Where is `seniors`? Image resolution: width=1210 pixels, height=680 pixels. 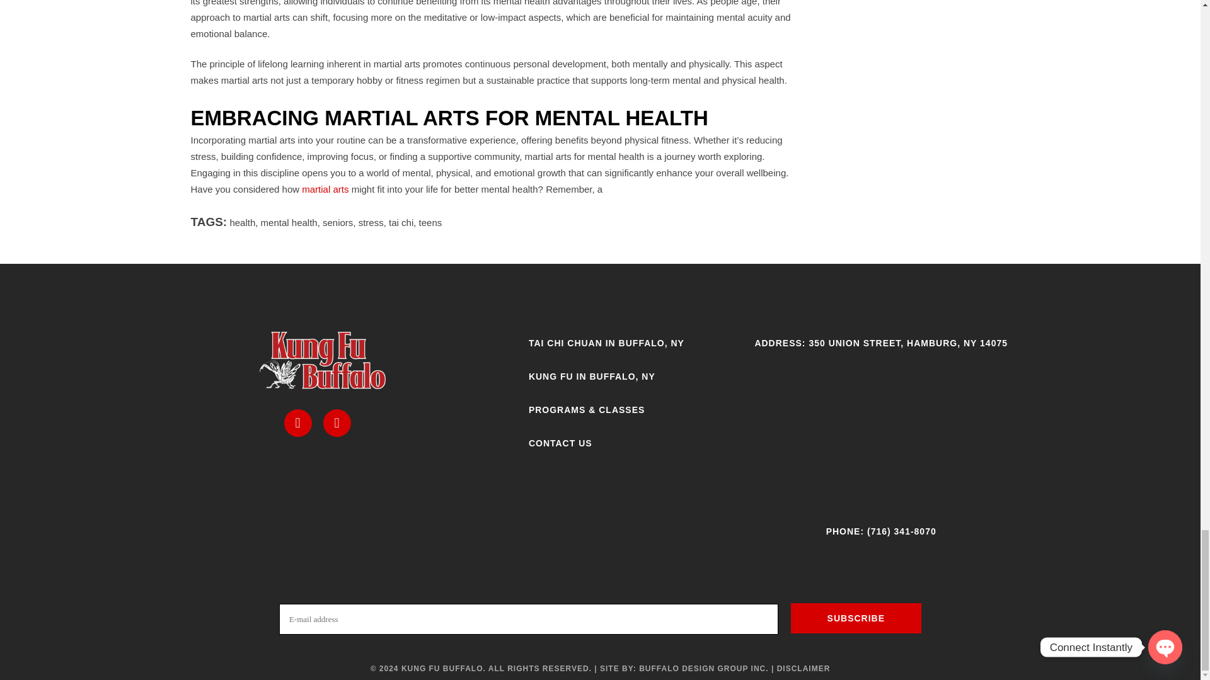 seniors is located at coordinates (338, 222).